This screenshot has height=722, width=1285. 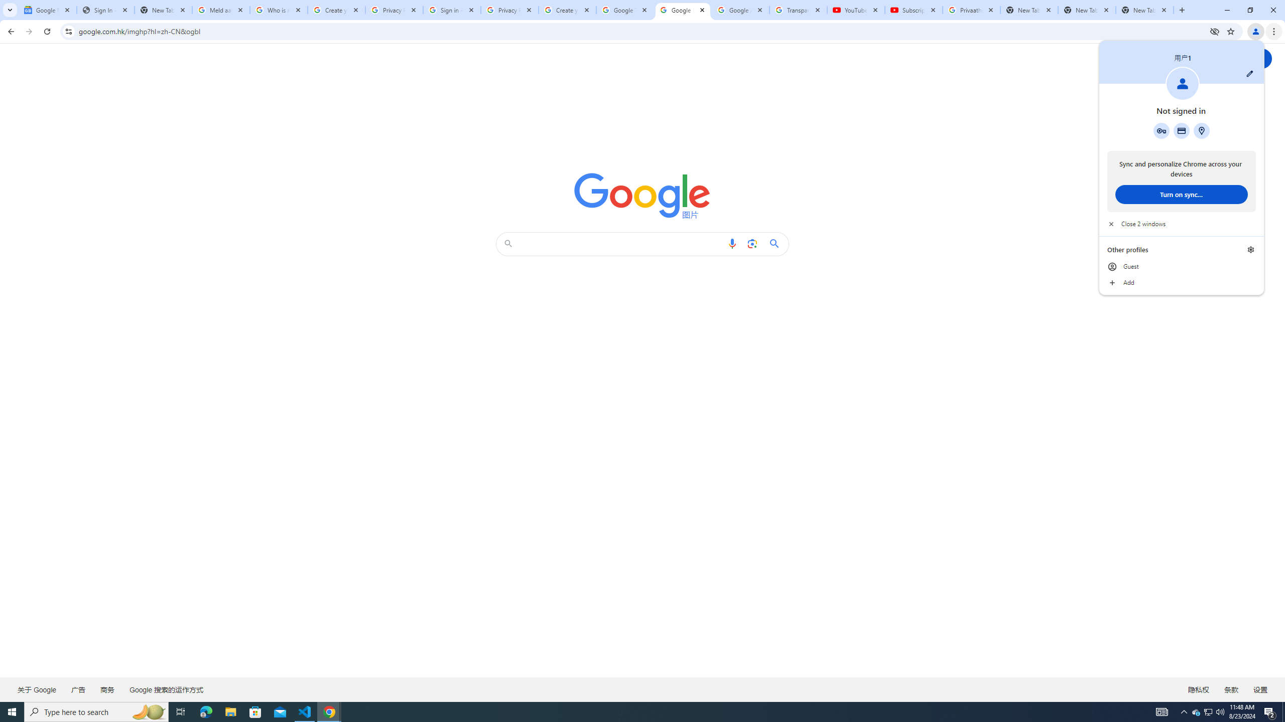 I want to click on Type here to search, so click(x=96, y=712).